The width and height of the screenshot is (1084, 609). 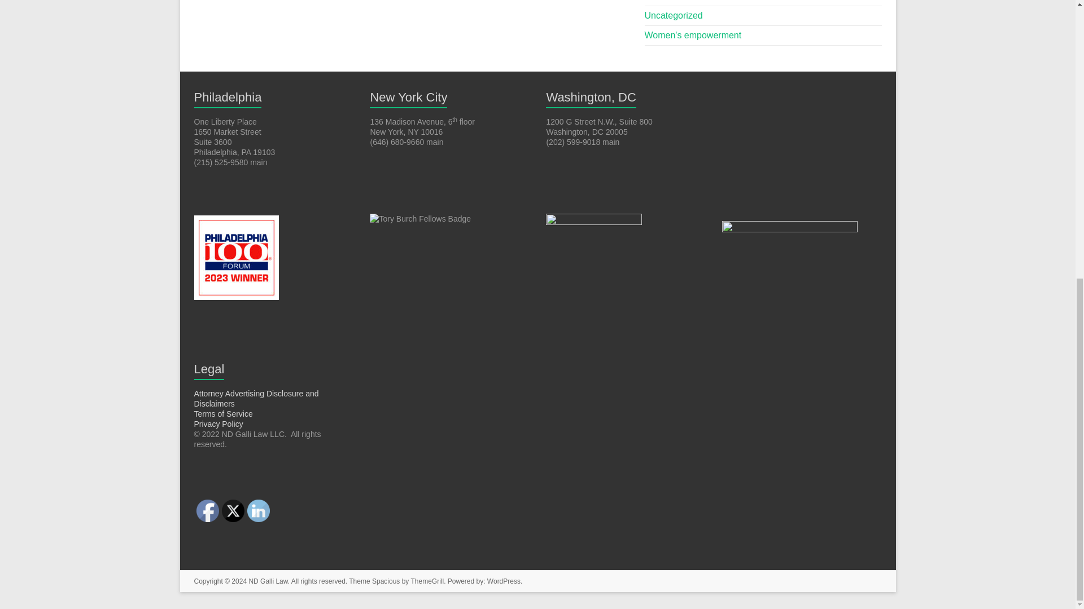 What do you see at coordinates (207, 510) in the screenshot?
I see `Facebook` at bounding box center [207, 510].